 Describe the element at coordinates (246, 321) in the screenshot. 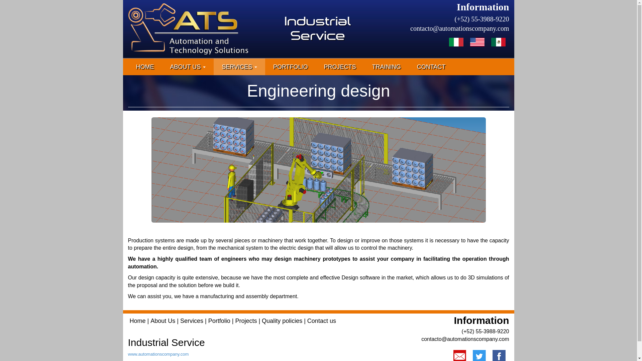

I see `Projects` at that location.